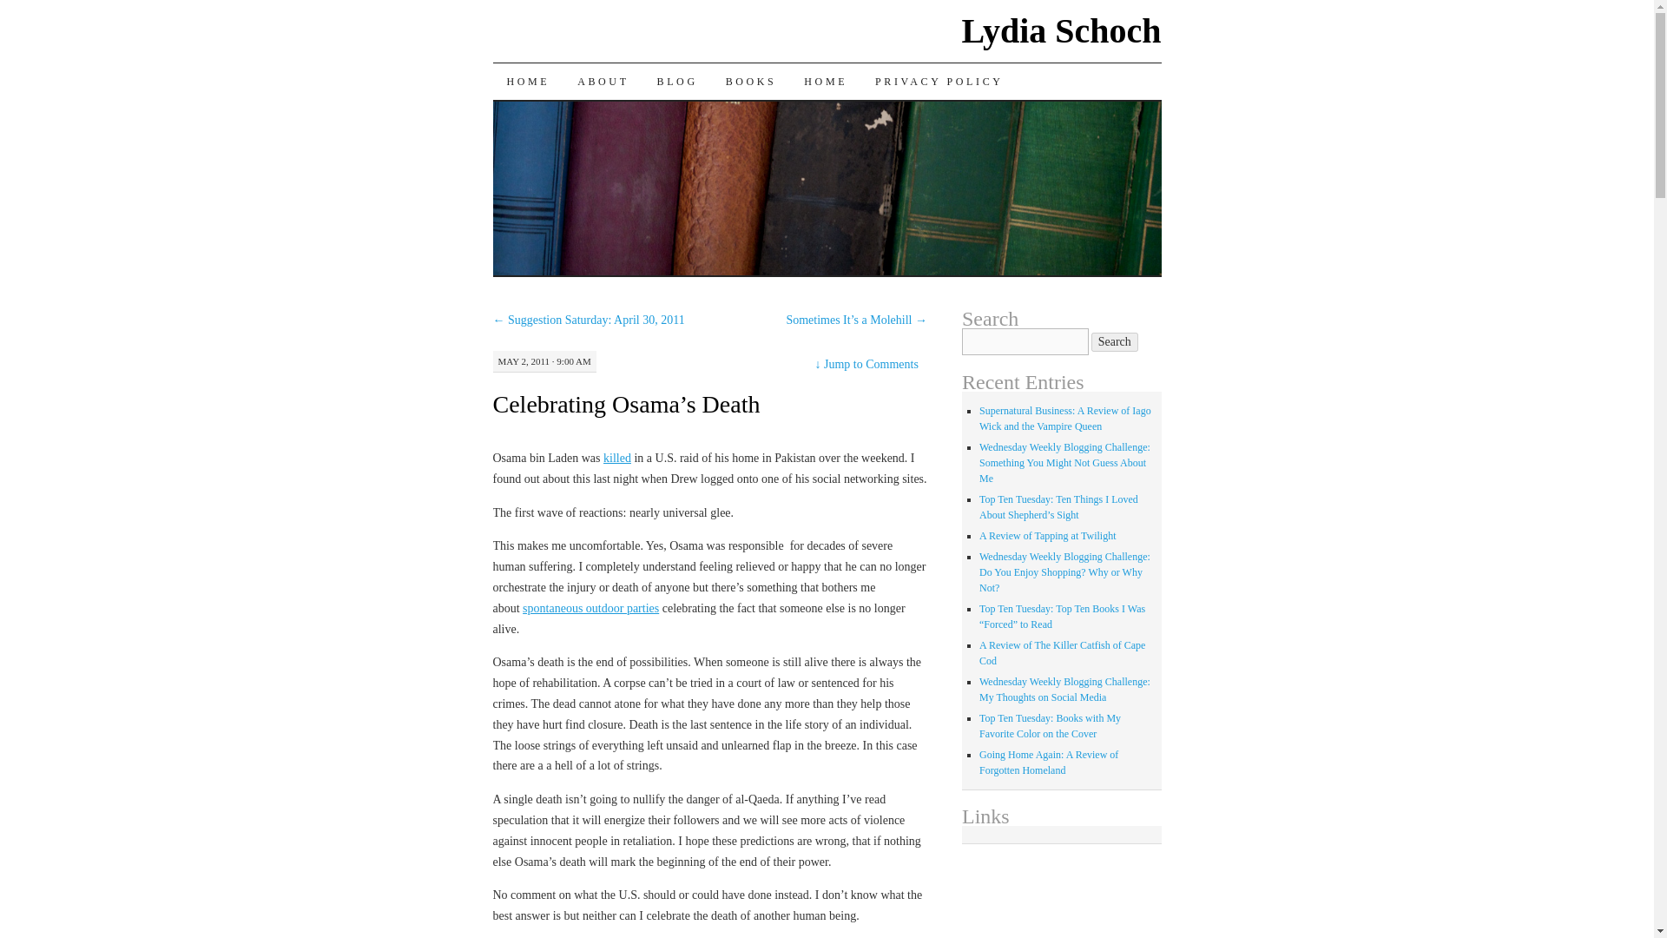  What do you see at coordinates (617, 457) in the screenshot?
I see `killed` at bounding box center [617, 457].